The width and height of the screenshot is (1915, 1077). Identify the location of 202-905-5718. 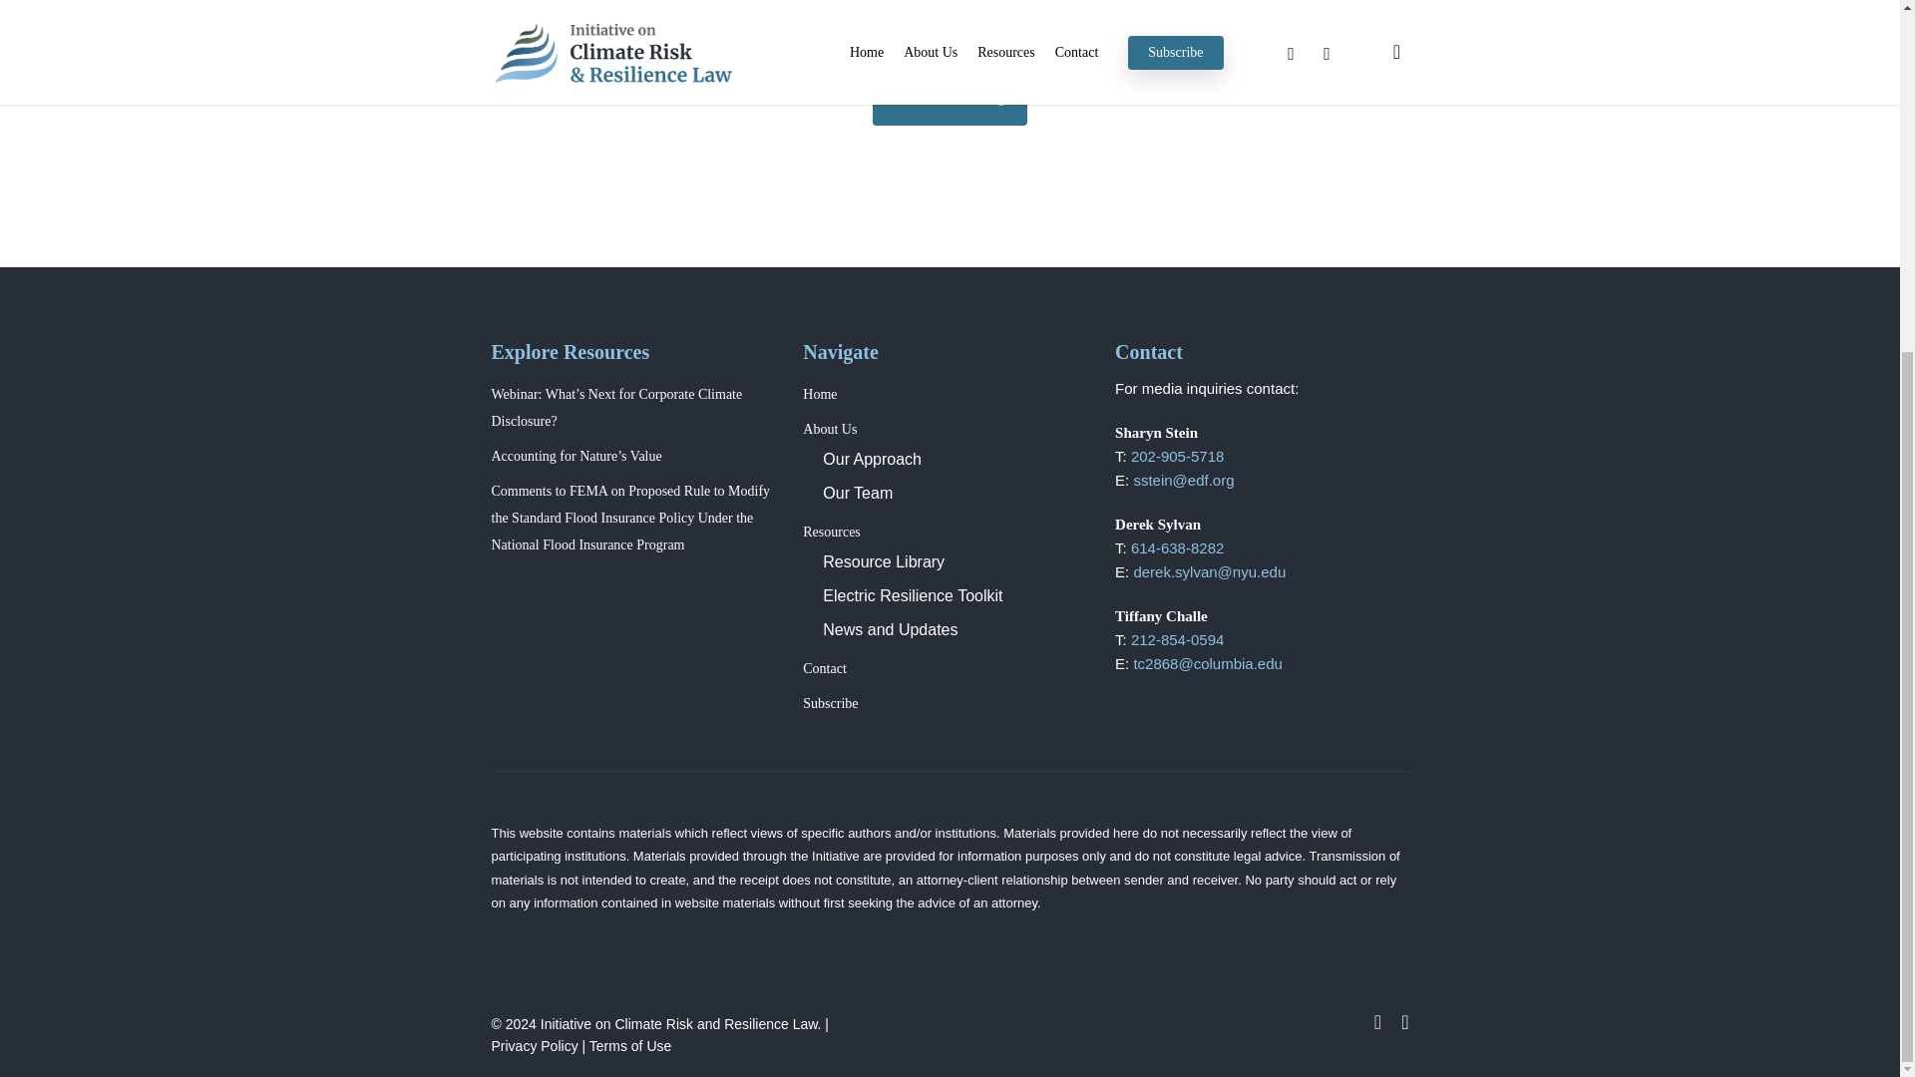
(1177, 456).